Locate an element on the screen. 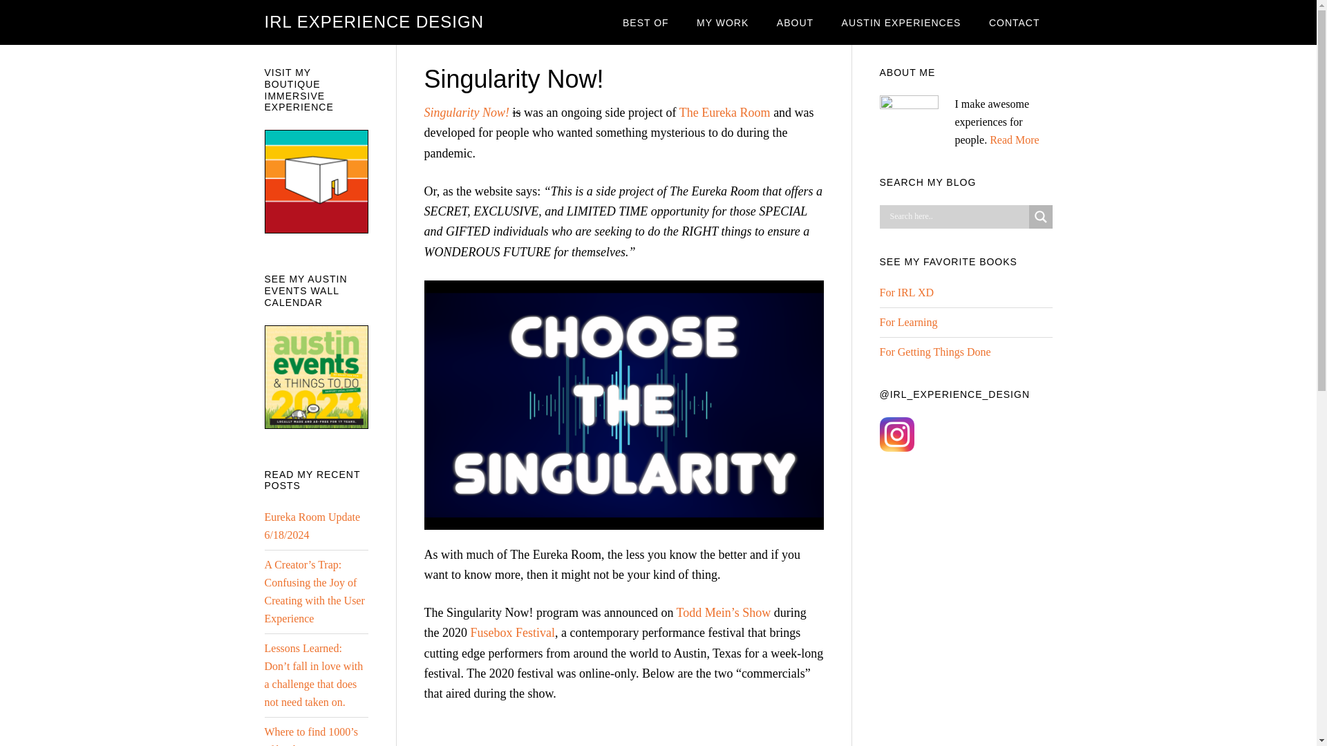  AUSTIN EXPERIENCES is located at coordinates (901, 22).